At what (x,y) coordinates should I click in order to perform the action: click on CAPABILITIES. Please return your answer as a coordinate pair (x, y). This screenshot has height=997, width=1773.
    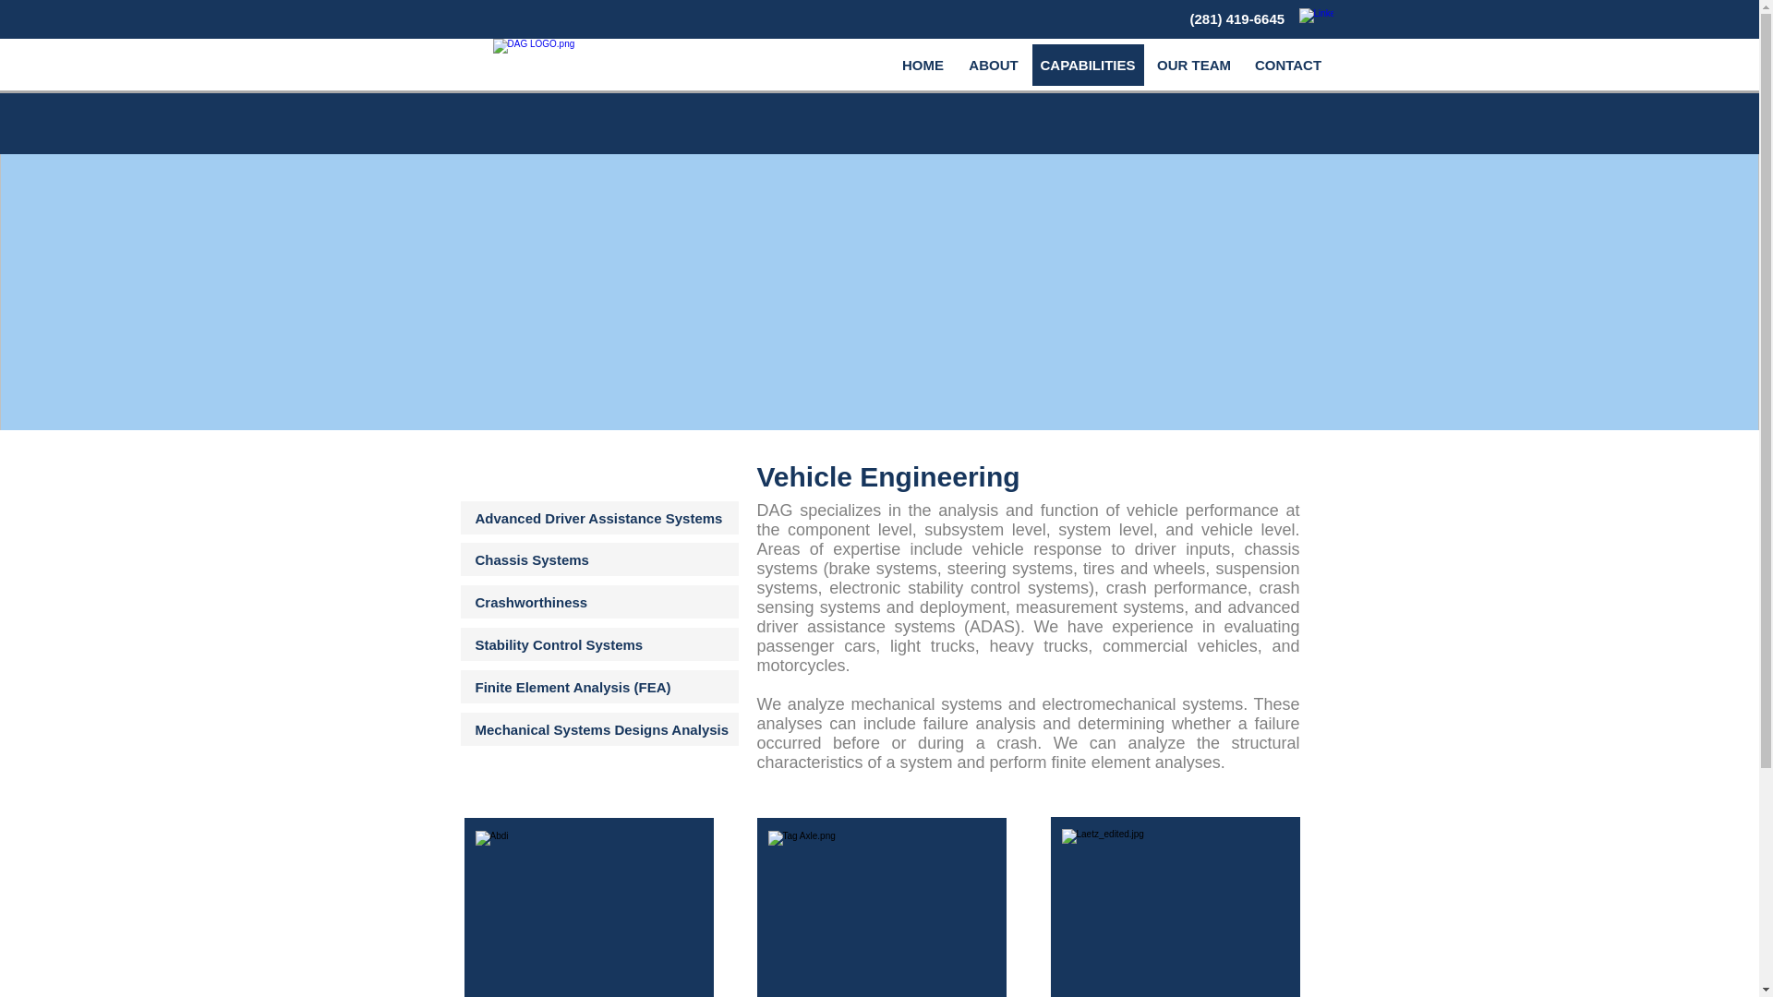
    Looking at the image, I should click on (1088, 65).